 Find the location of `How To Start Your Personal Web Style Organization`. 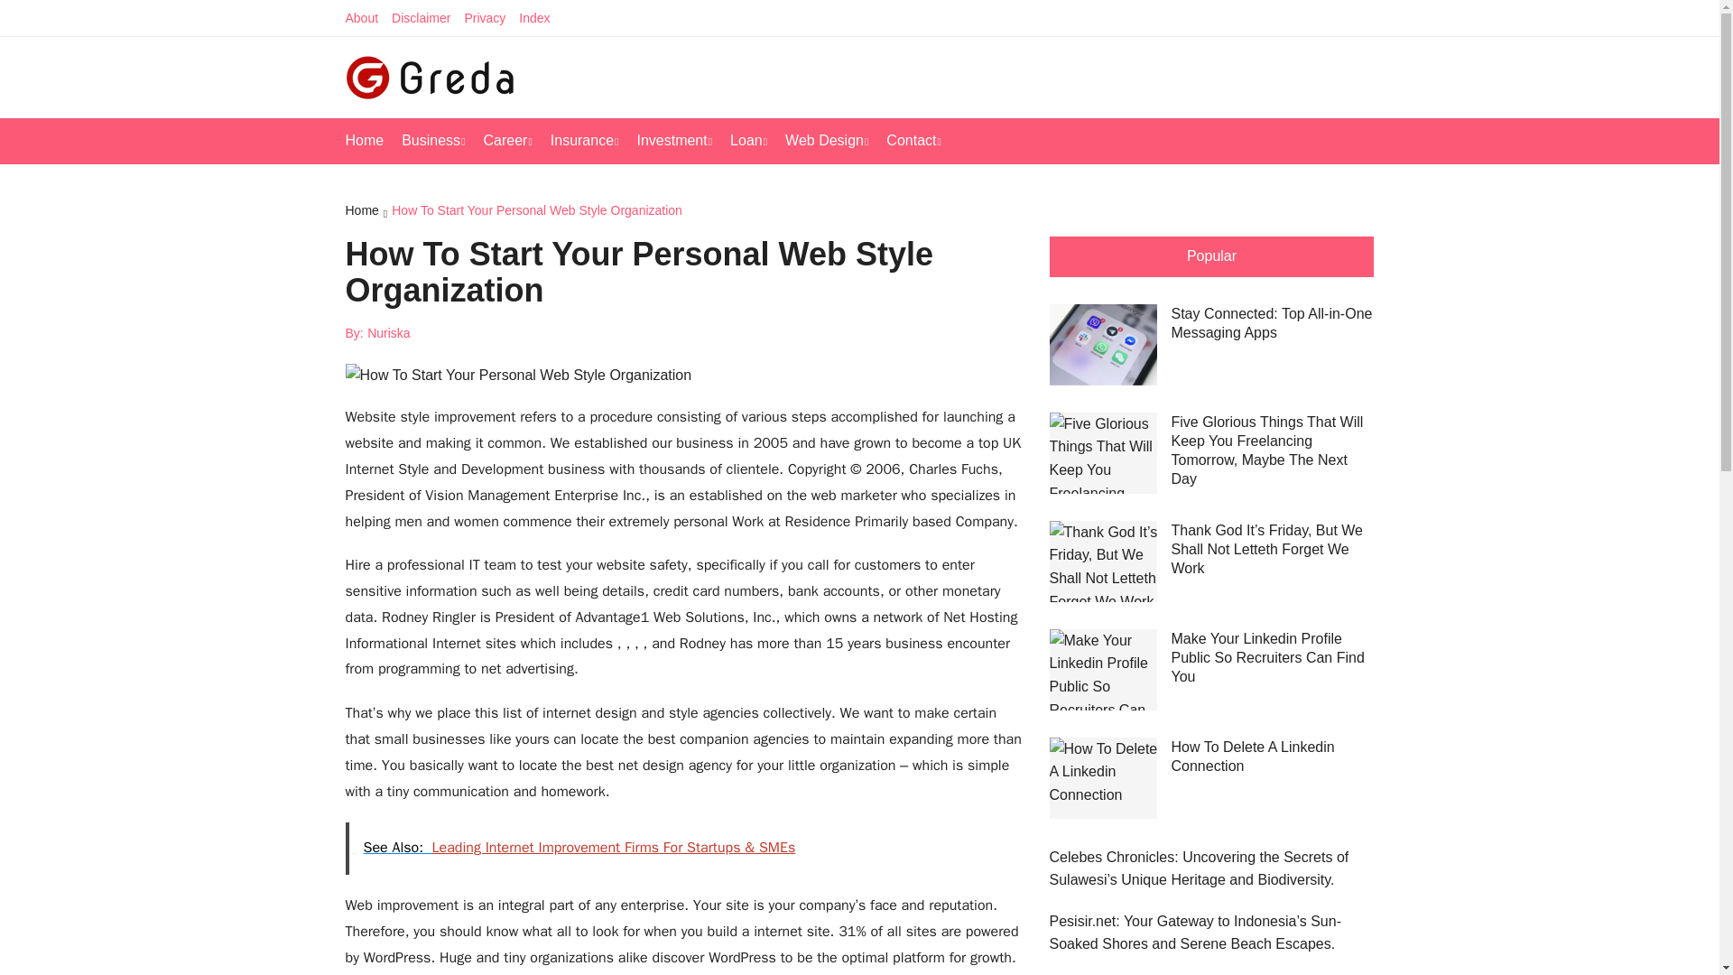

How To Start Your Personal Web Style Organization is located at coordinates (536, 212).